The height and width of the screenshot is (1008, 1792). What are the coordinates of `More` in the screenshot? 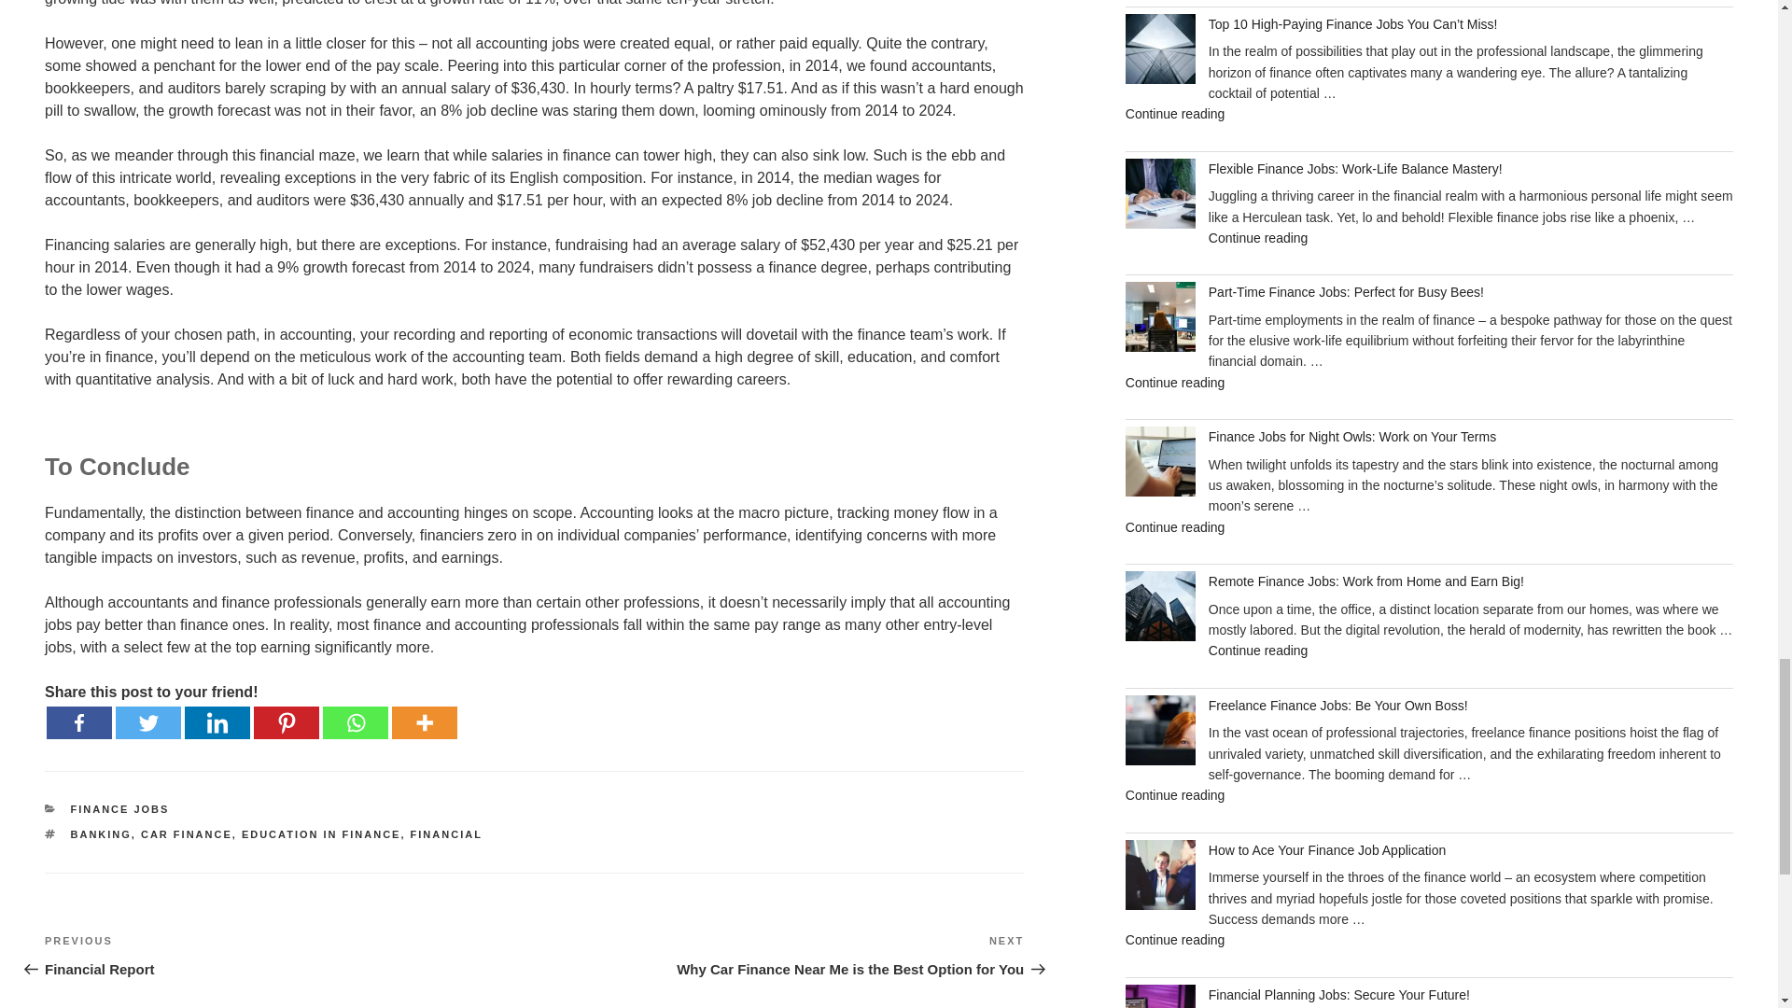 It's located at (424, 721).